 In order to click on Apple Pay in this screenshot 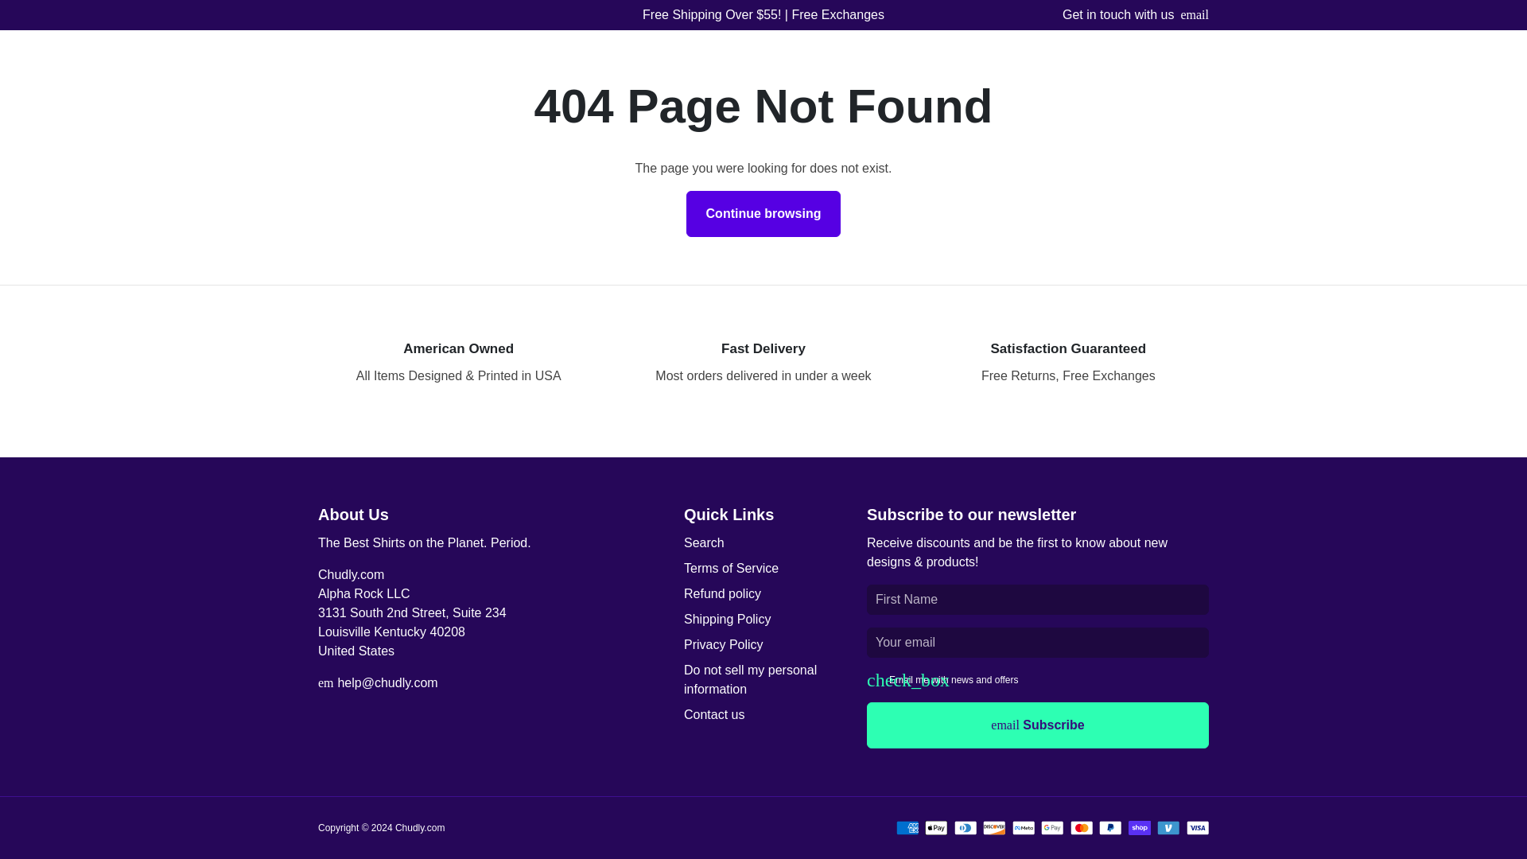, I will do `click(937, 827)`.